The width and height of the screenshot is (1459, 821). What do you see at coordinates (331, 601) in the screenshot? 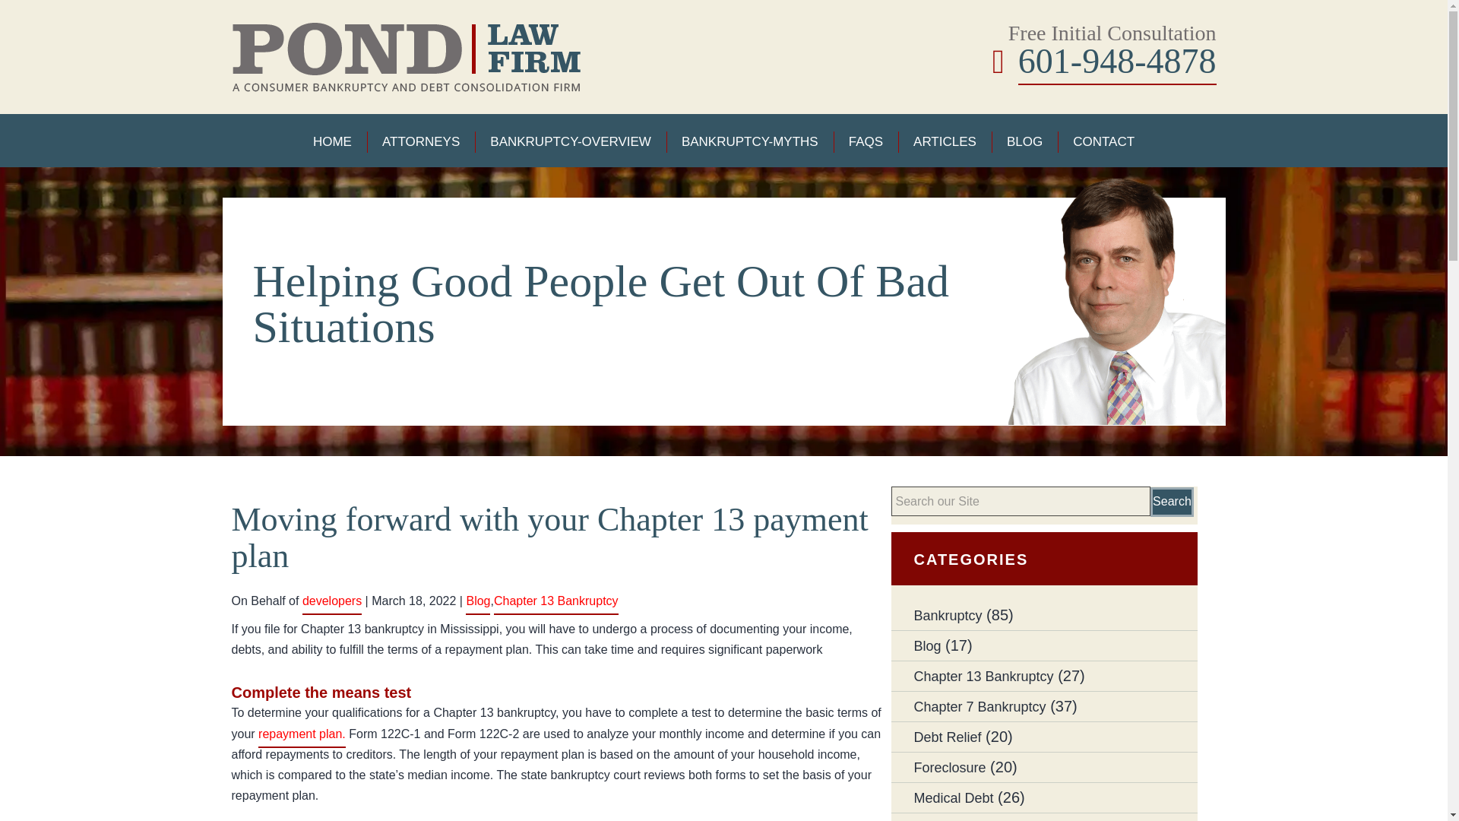
I see `developers` at bounding box center [331, 601].